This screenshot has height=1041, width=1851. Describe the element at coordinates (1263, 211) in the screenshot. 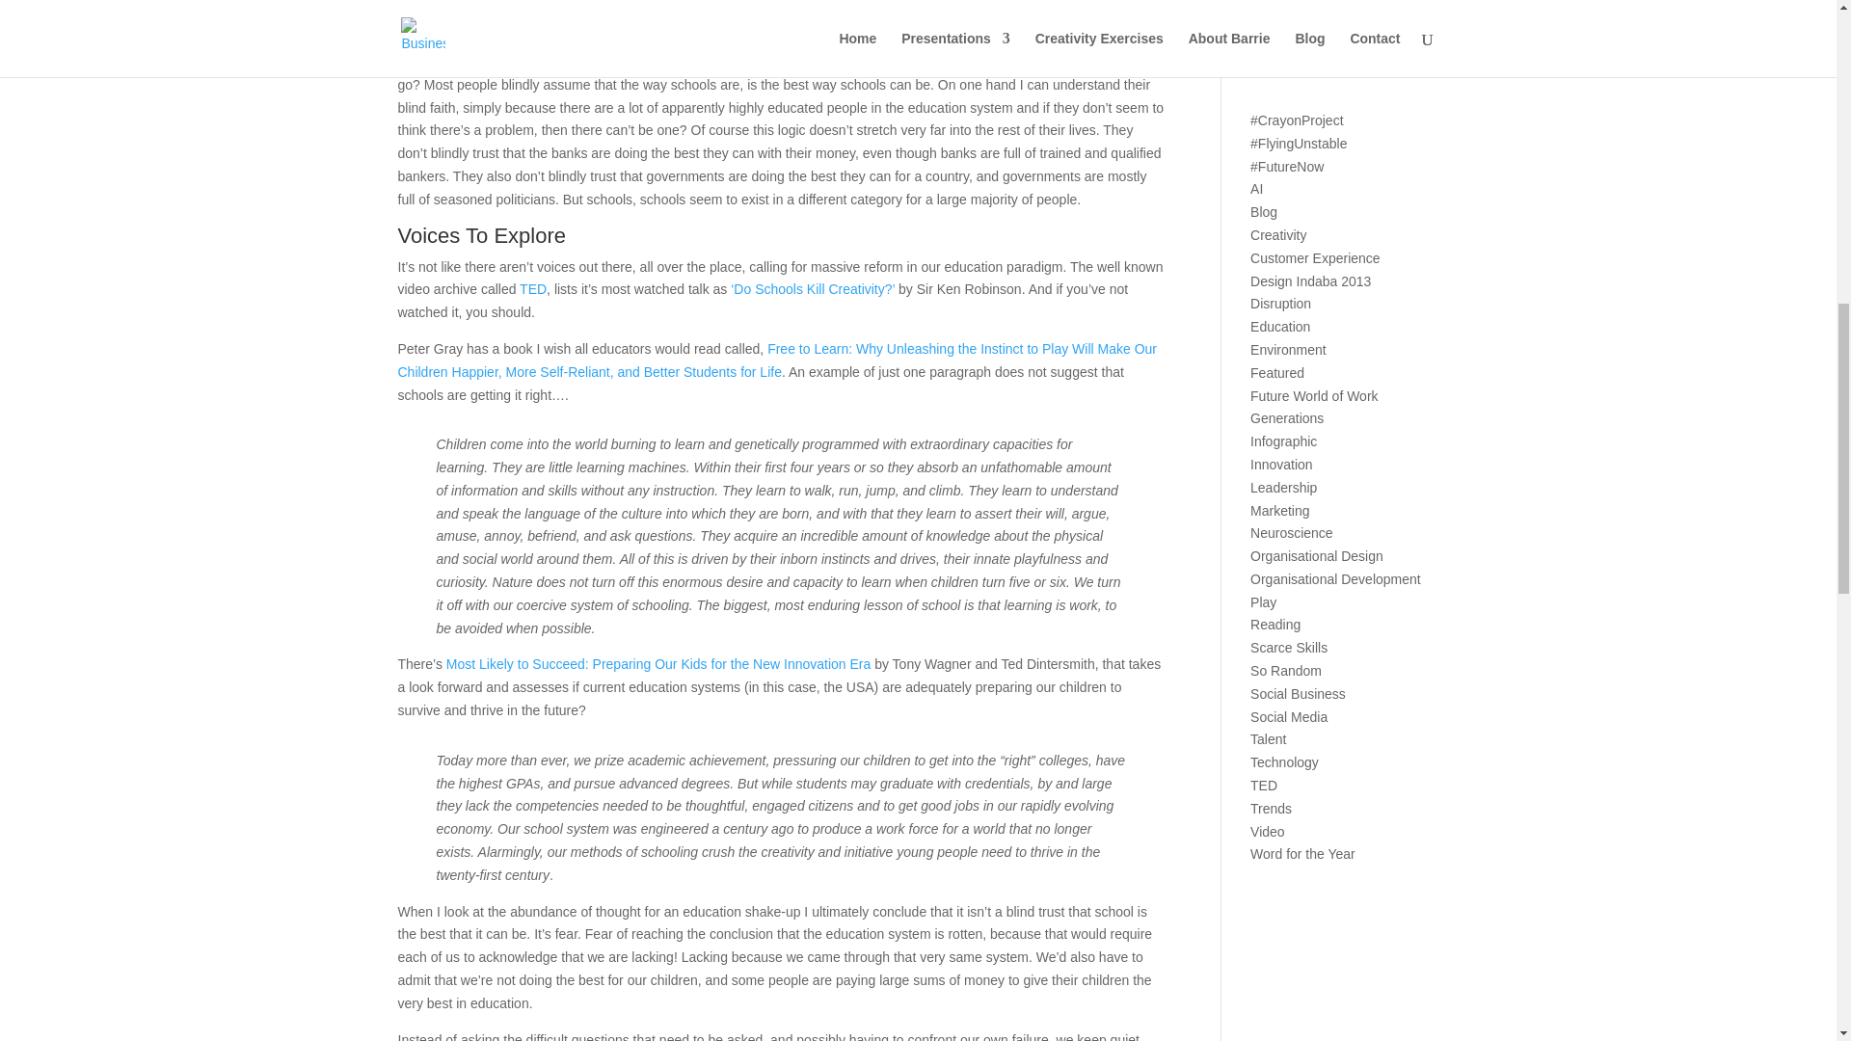

I see `Blog` at that location.